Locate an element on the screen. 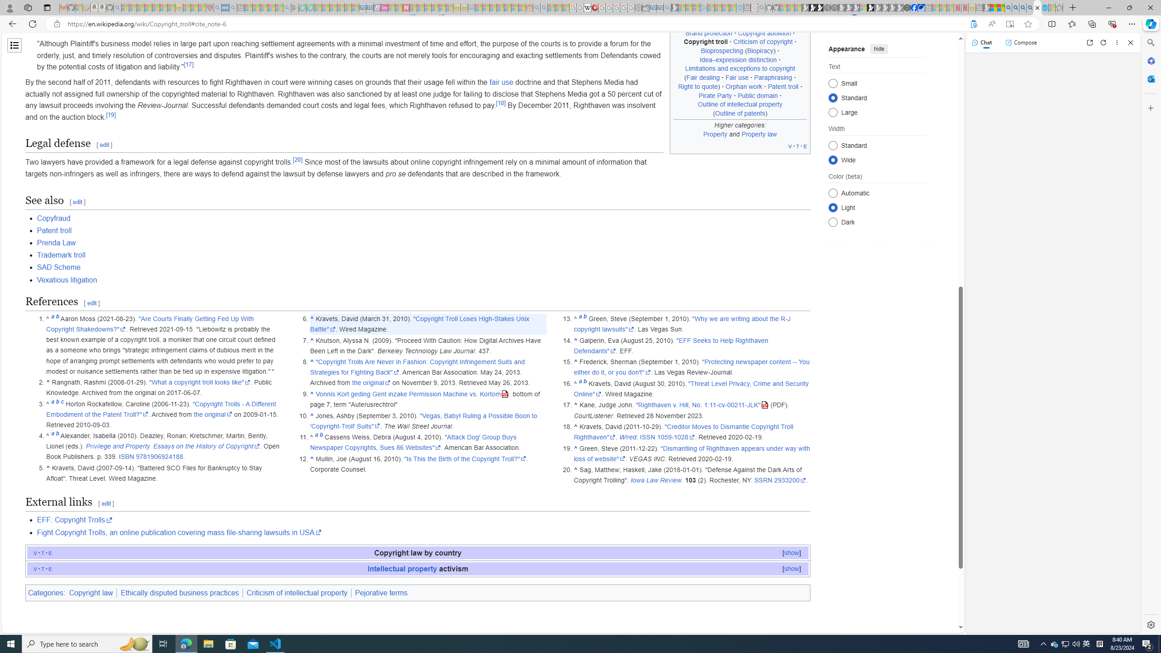  MSNBC - MSN - Sleeping is located at coordinates (479, 8).